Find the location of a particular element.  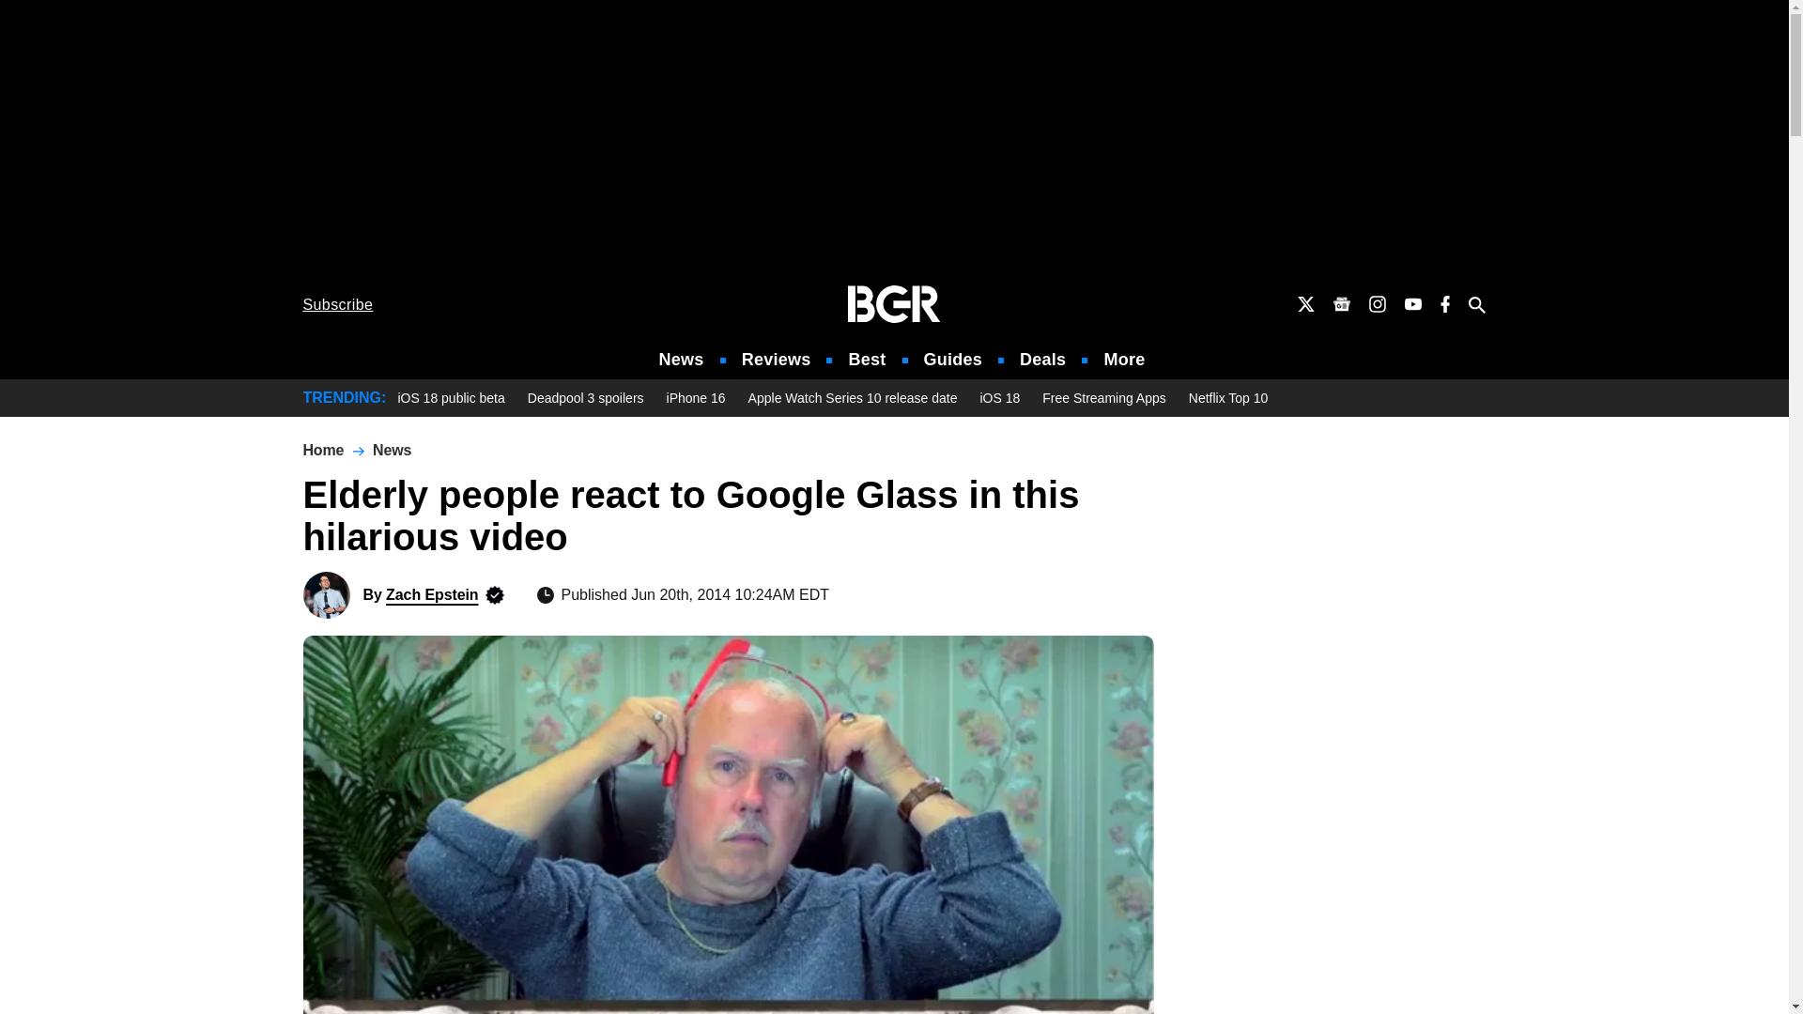

Guides is located at coordinates (952, 360).